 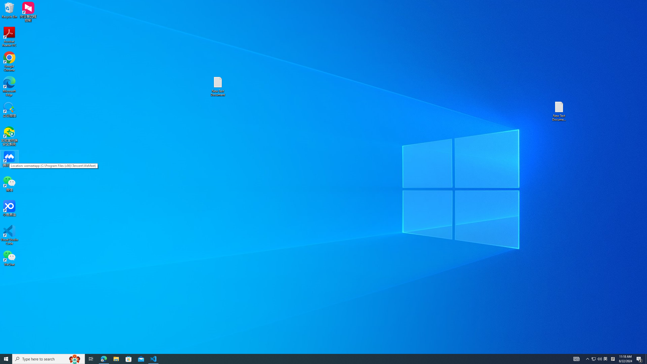 What do you see at coordinates (639, 359) in the screenshot?
I see `Action Center, 2 new notifications` at bounding box center [639, 359].